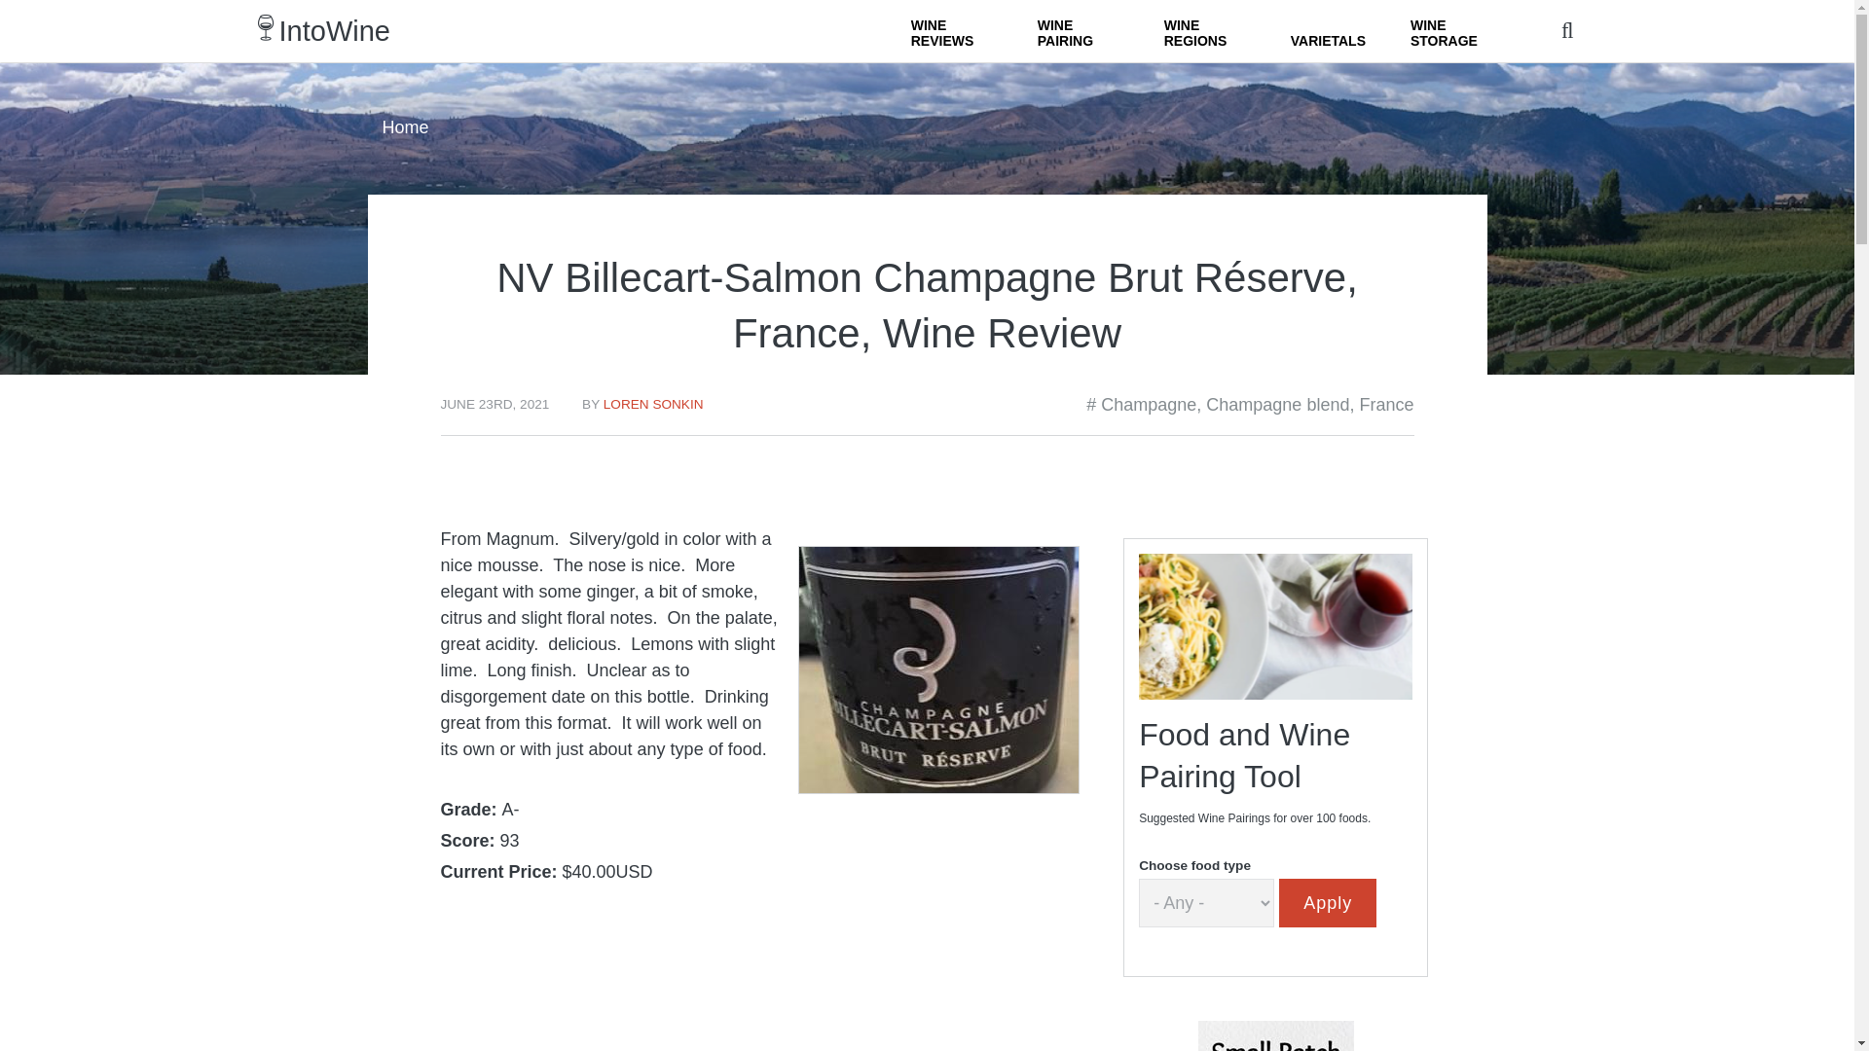 Image resolution: width=1869 pixels, height=1051 pixels. Describe the element at coordinates (654, 405) in the screenshot. I see `LOREN SONKIN` at that location.